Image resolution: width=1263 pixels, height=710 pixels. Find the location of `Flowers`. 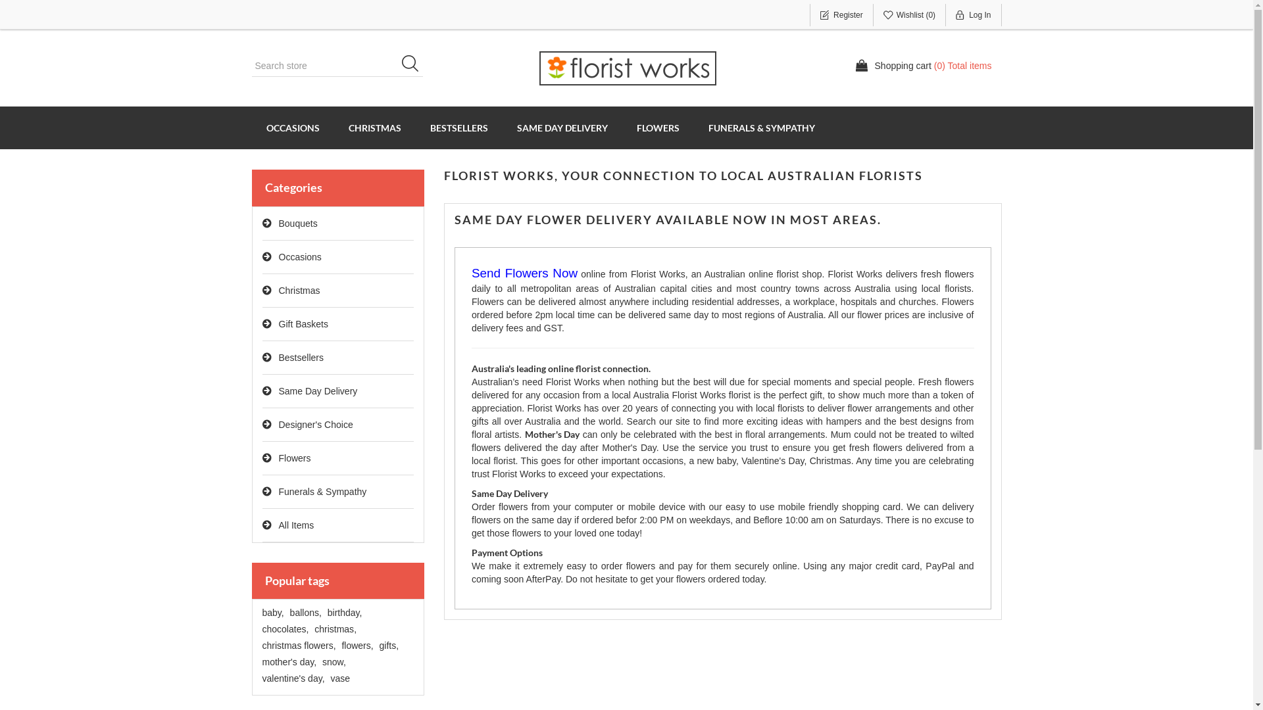

Flowers is located at coordinates (338, 459).